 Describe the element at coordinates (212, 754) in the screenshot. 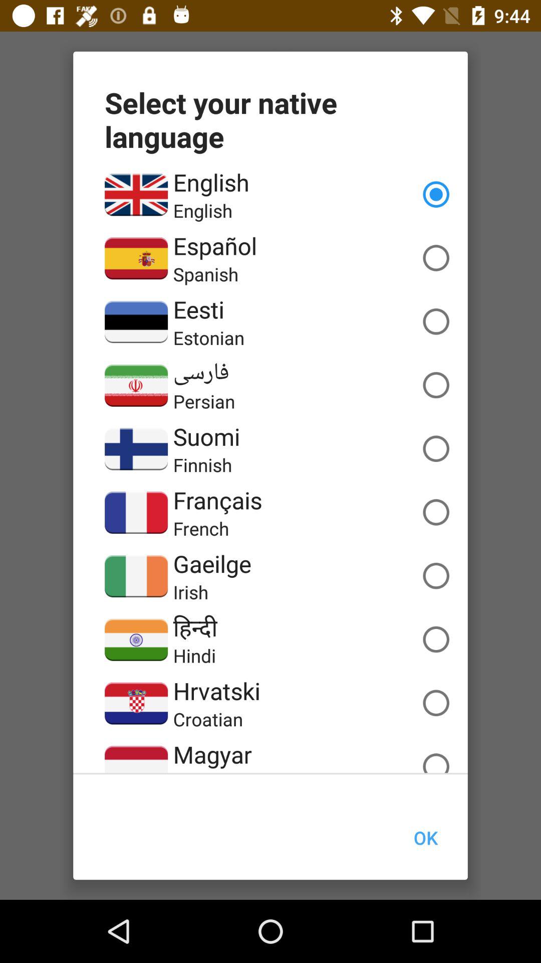

I see `flip to magyar item` at that location.